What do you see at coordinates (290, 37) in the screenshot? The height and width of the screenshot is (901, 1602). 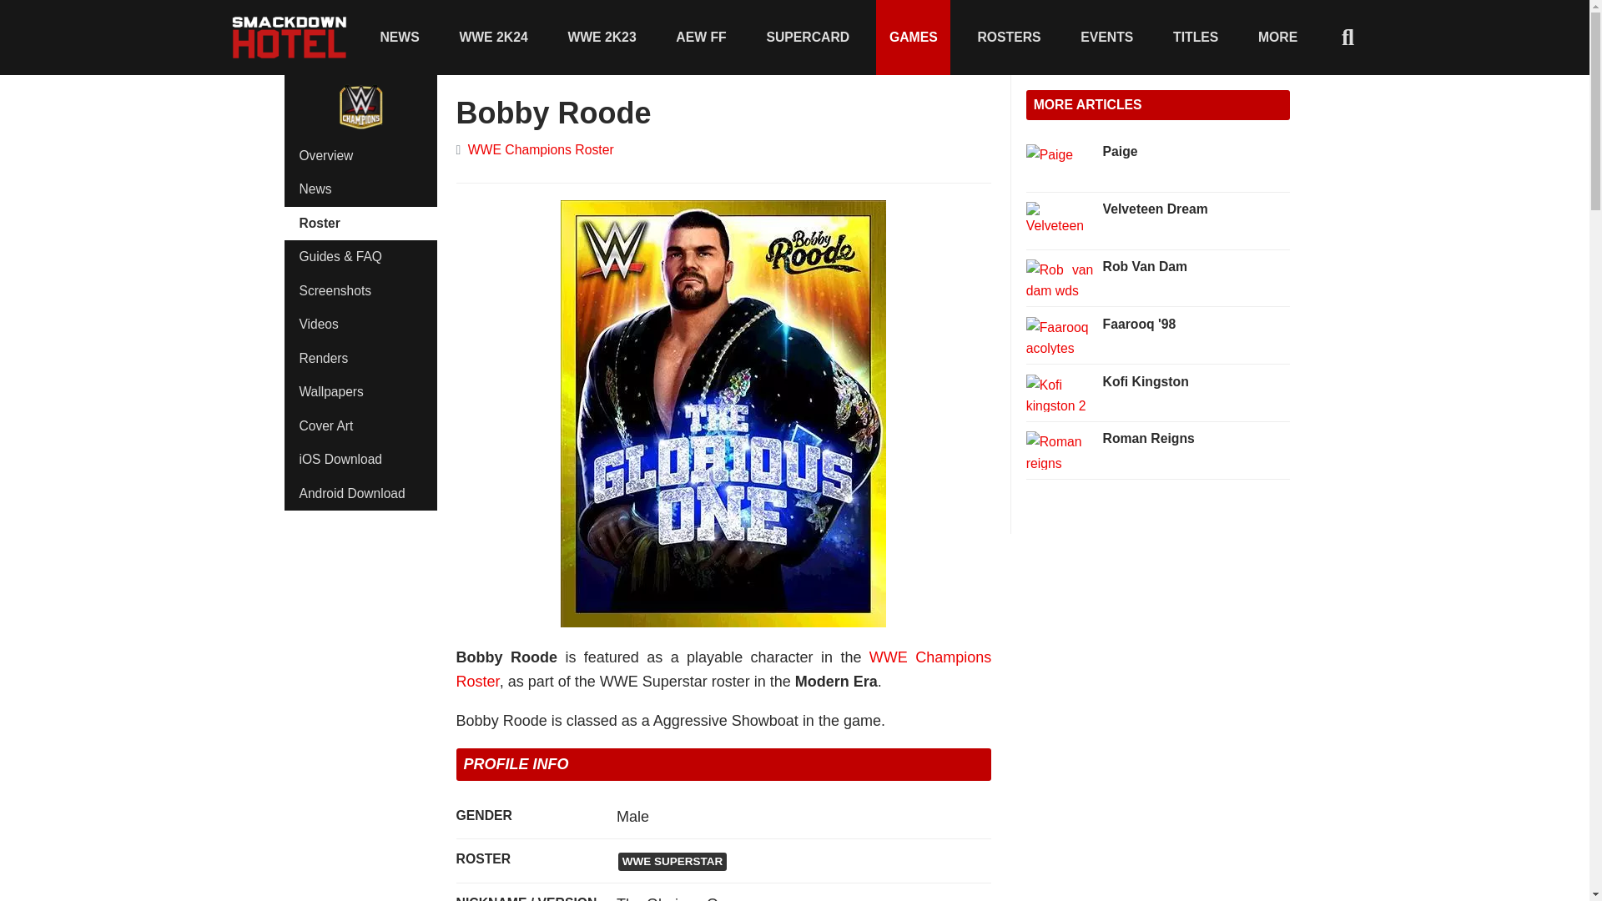 I see `The SmackDown Hotel` at bounding box center [290, 37].